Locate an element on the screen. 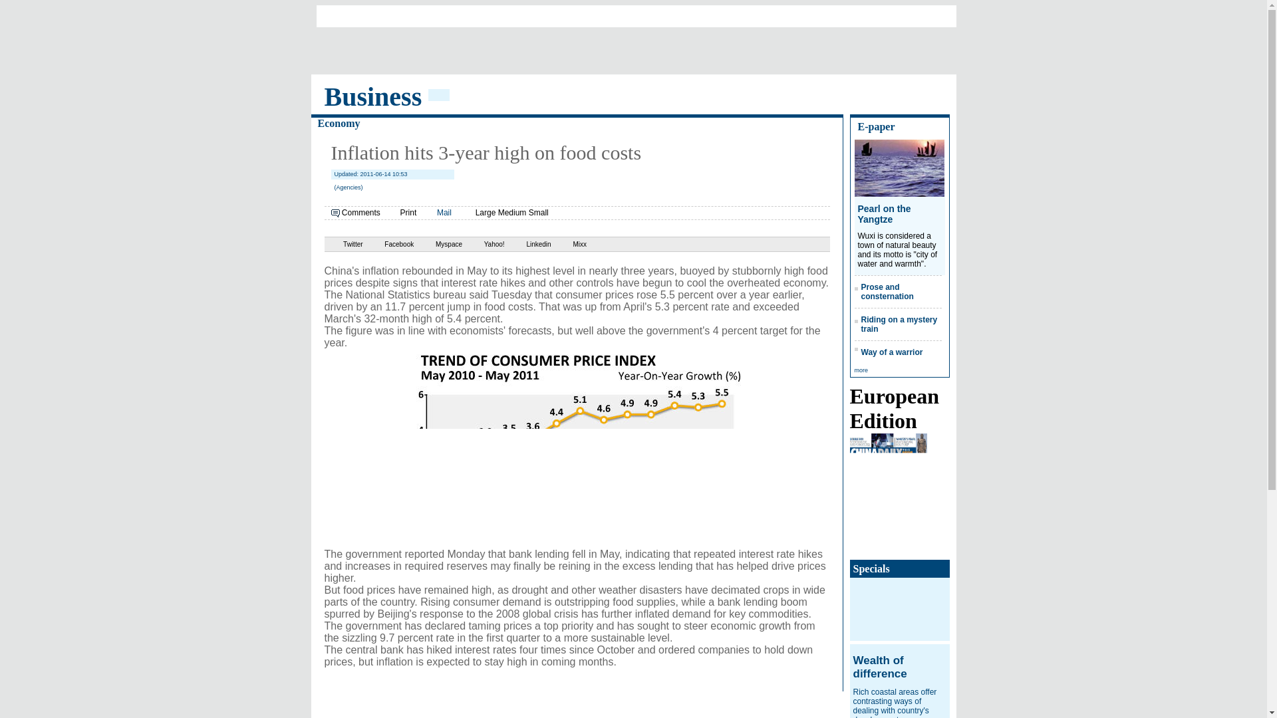  Mail is located at coordinates (444, 213).